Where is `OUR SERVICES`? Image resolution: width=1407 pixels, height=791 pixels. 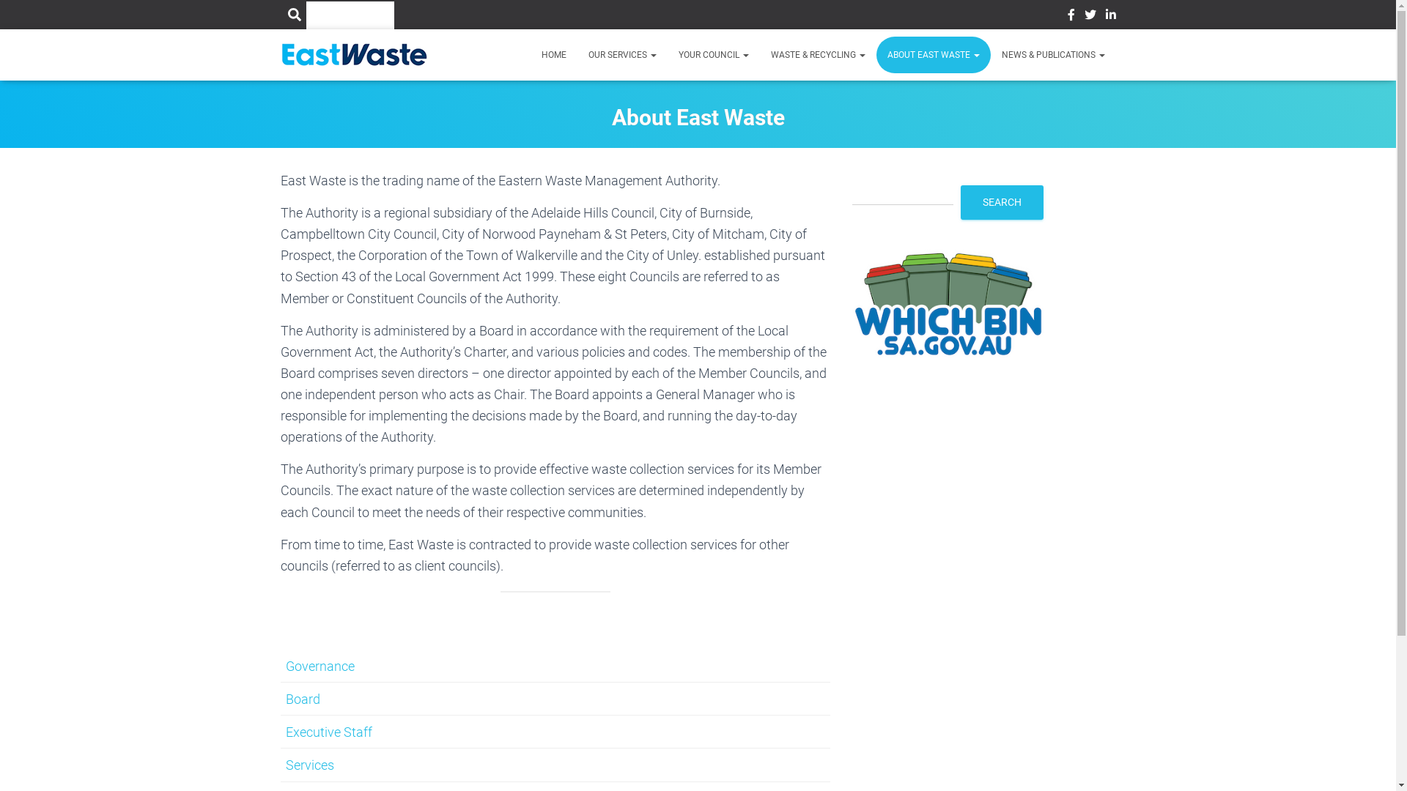 OUR SERVICES is located at coordinates (623, 55).